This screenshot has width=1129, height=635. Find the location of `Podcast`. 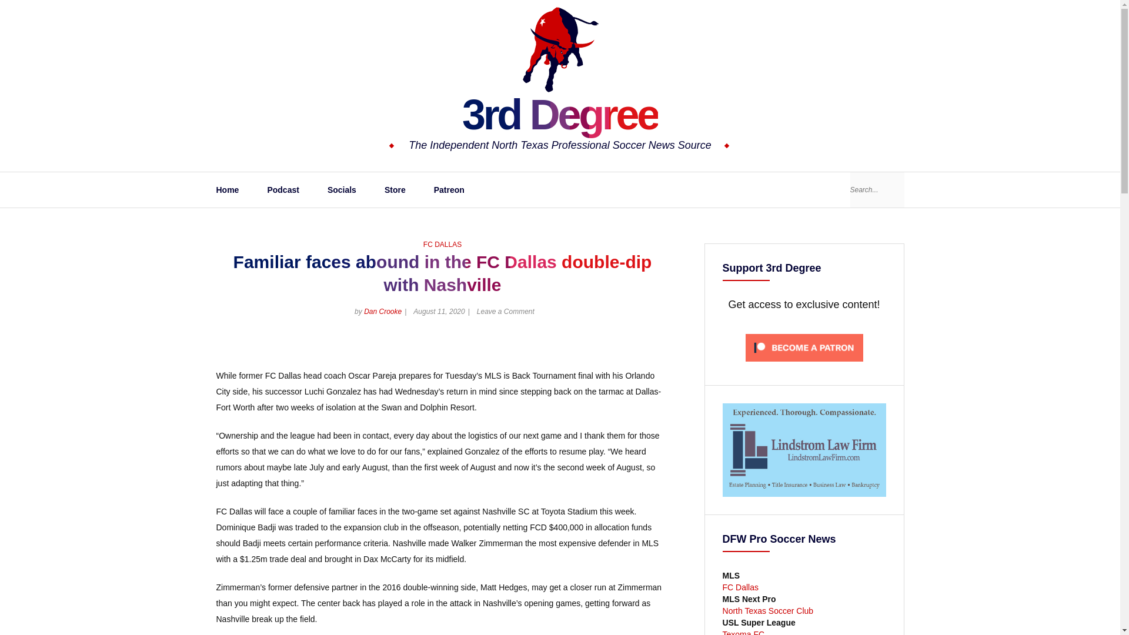

Podcast is located at coordinates (282, 189).